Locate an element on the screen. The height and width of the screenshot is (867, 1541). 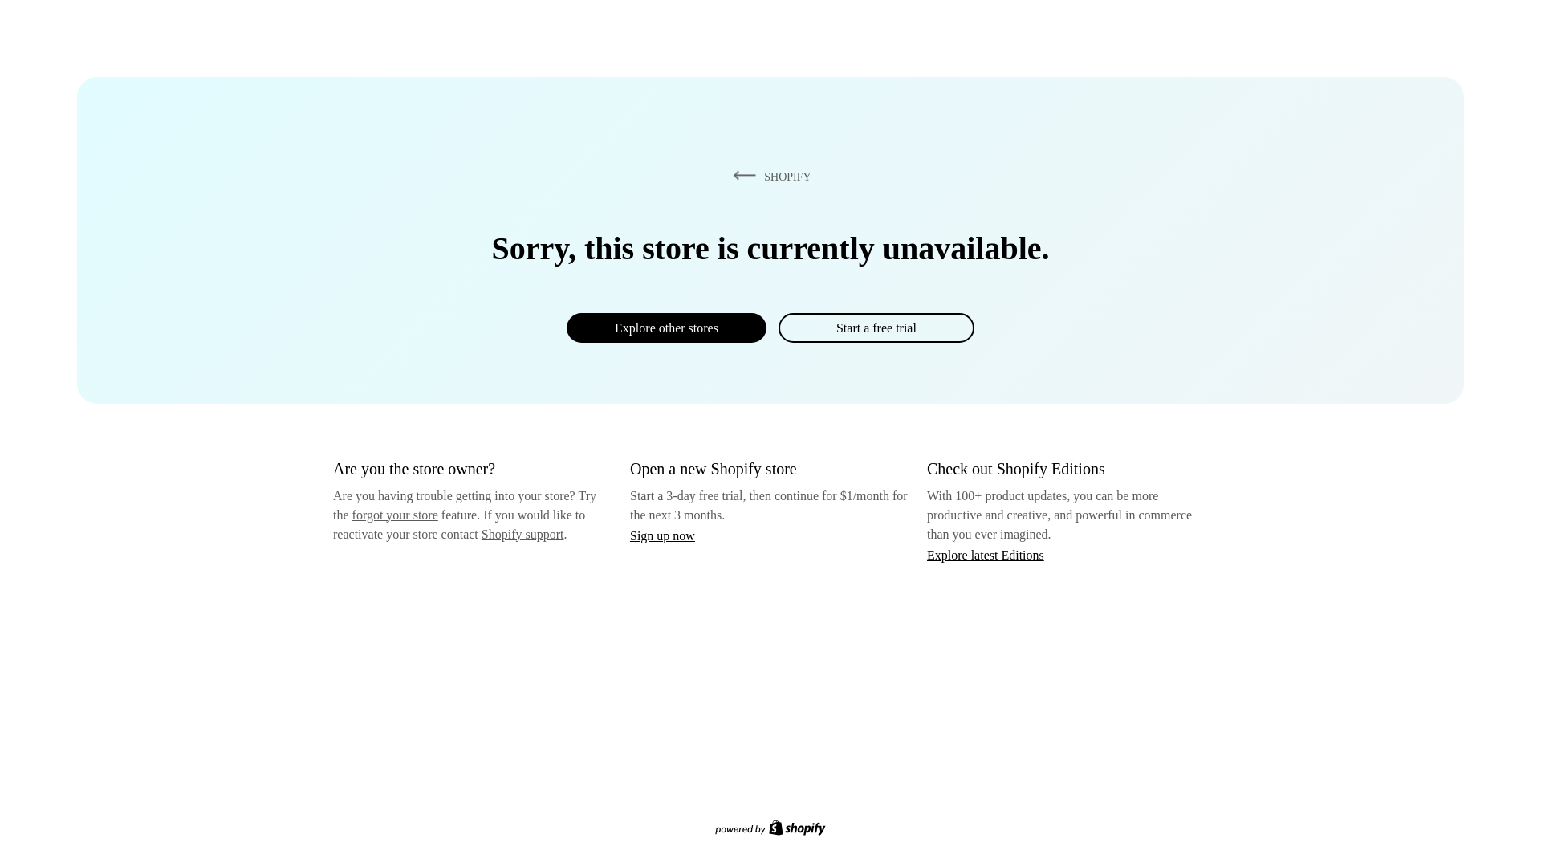
Sign up now is located at coordinates (662, 535).